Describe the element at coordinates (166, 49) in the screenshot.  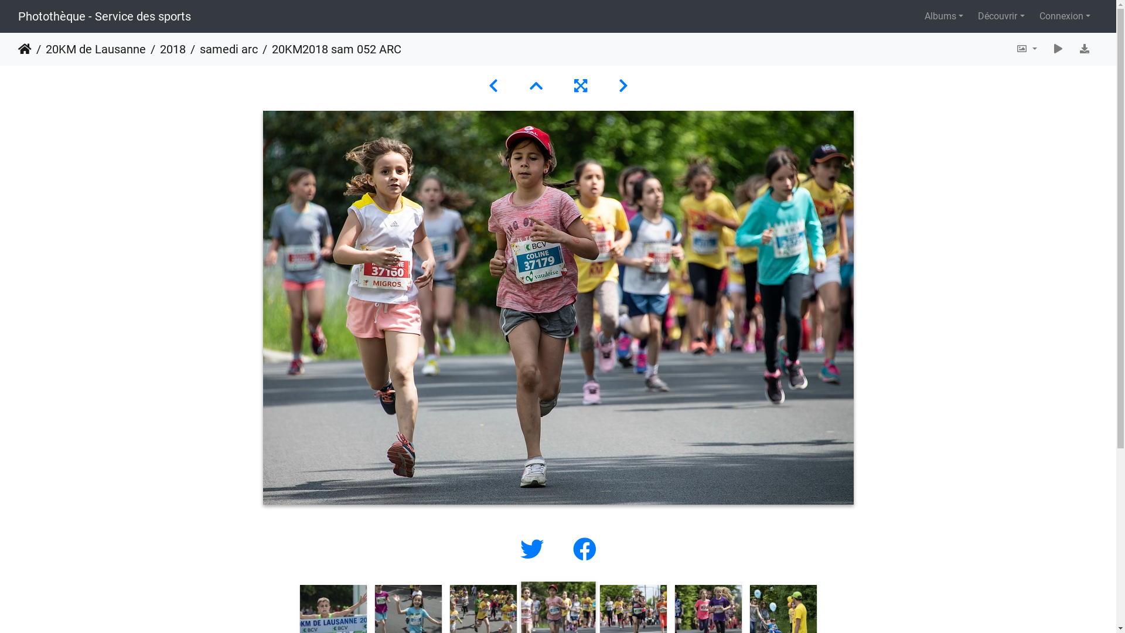
I see `2018` at that location.